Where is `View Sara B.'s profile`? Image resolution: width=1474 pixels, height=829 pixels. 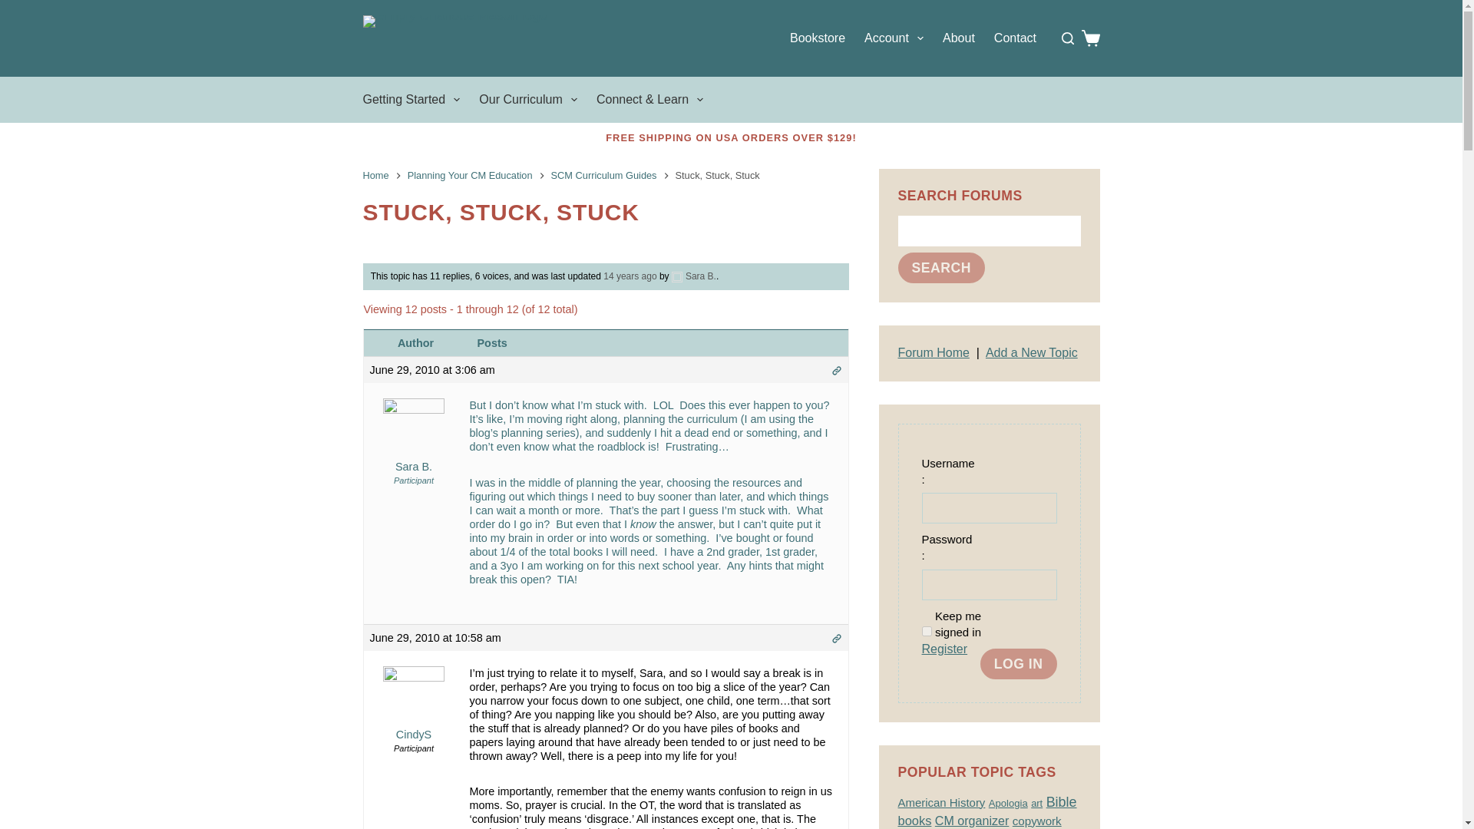
View Sara B.'s profile is located at coordinates (694, 276).